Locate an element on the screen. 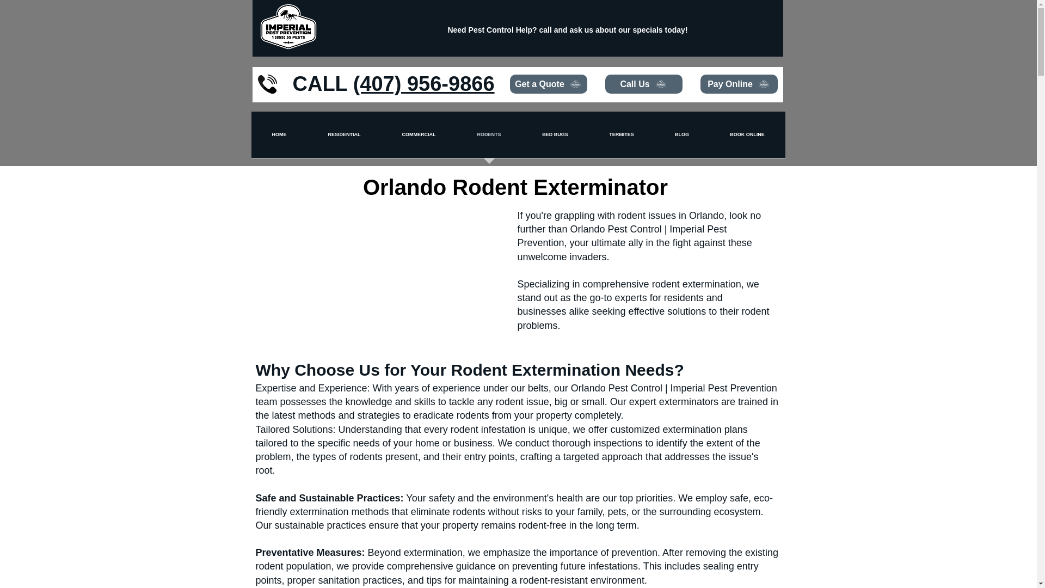  Get a Quote is located at coordinates (548, 84).